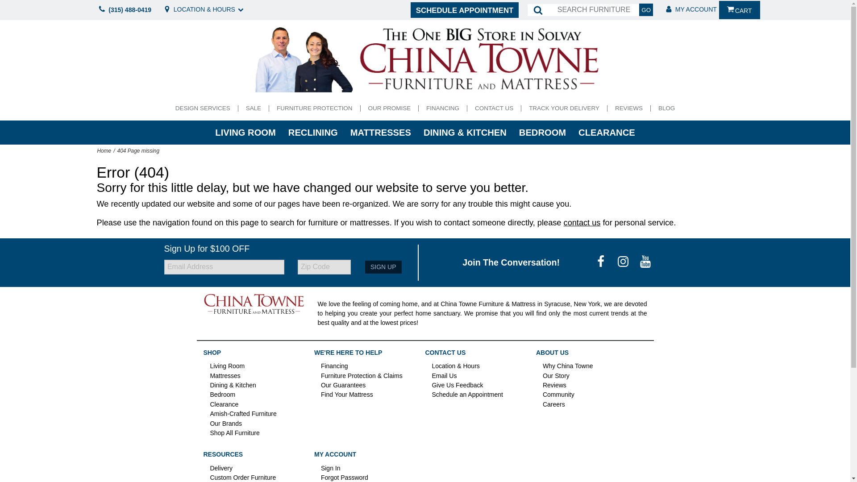 The height and width of the screenshot is (482, 857). What do you see at coordinates (646, 9) in the screenshot?
I see `Go` at bounding box center [646, 9].